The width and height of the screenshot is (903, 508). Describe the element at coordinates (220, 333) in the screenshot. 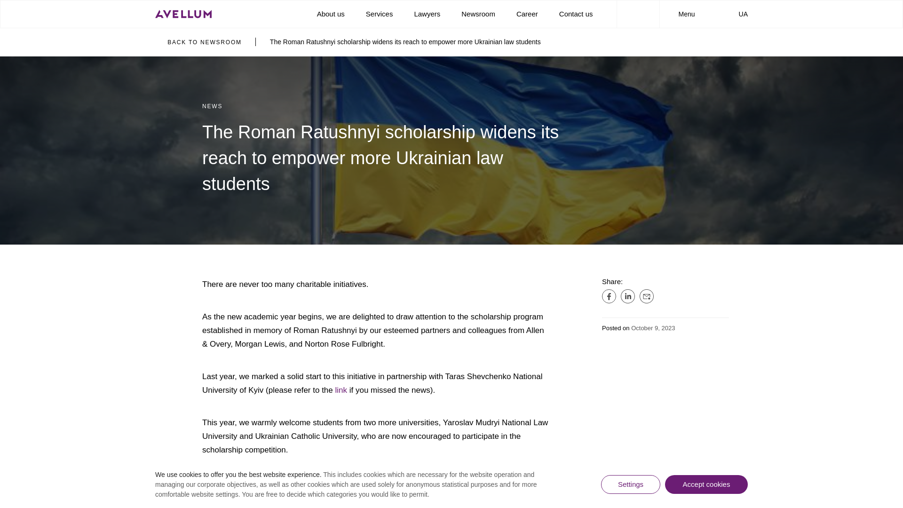

I see `International arbitration` at that location.